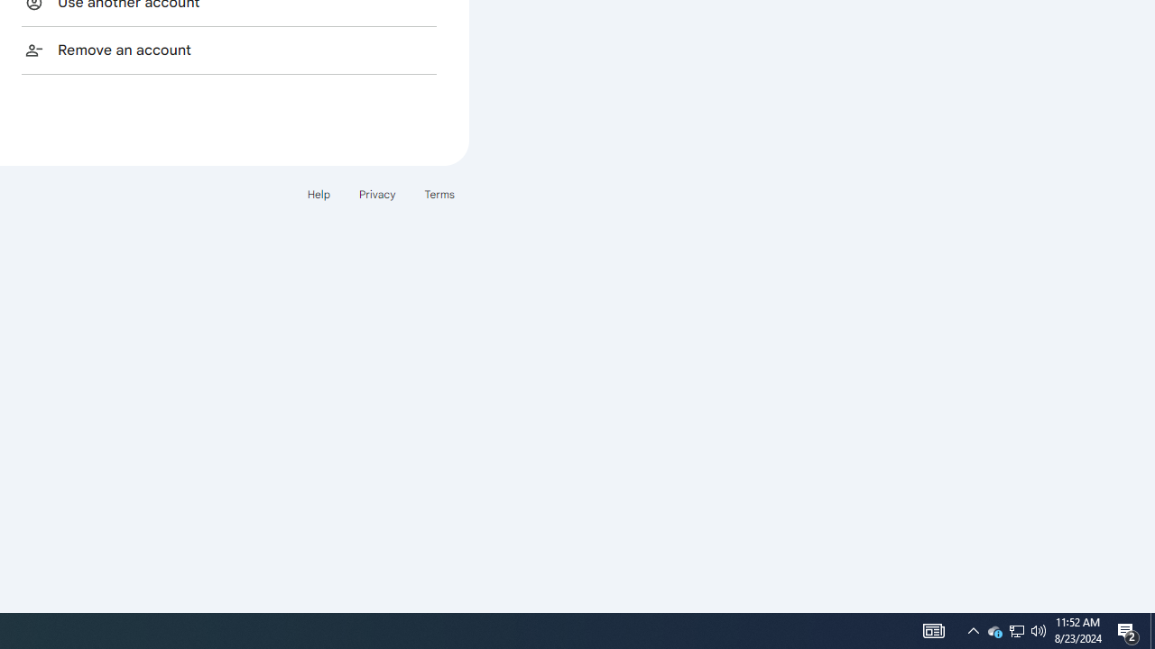 This screenshot has width=1155, height=649. I want to click on Remove an account, so click(229, 50).